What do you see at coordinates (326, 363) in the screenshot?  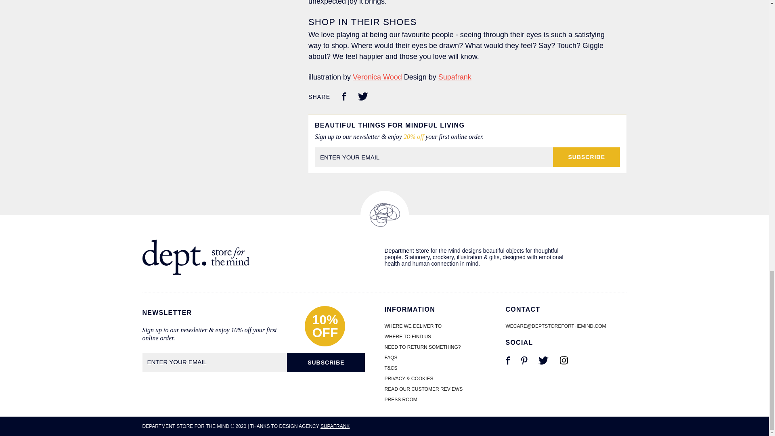 I see `SUBSCRIBE` at bounding box center [326, 363].